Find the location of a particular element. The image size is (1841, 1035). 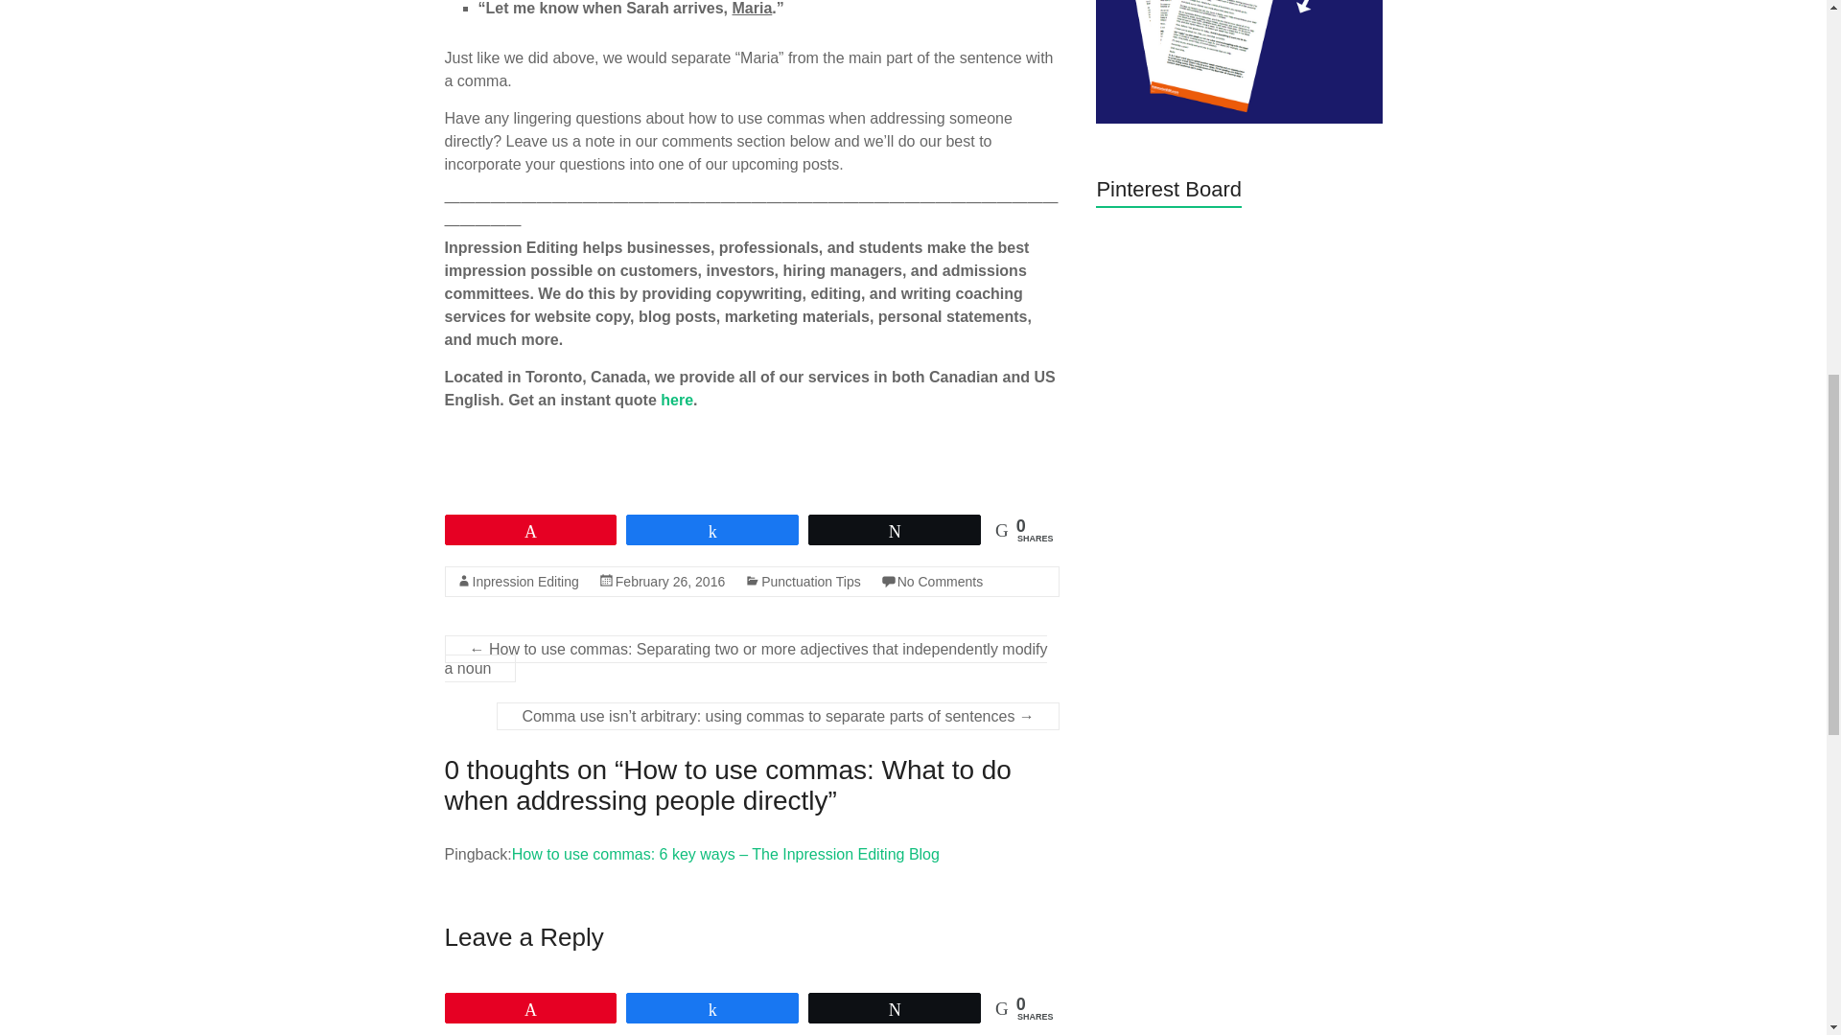

Punctuation Tips is located at coordinates (811, 581).